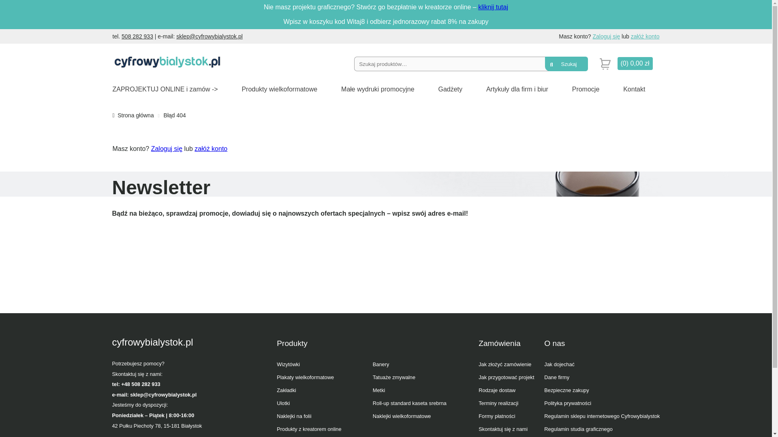  Describe the element at coordinates (493, 6) in the screenshot. I see `kliknij tutaj` at that location.